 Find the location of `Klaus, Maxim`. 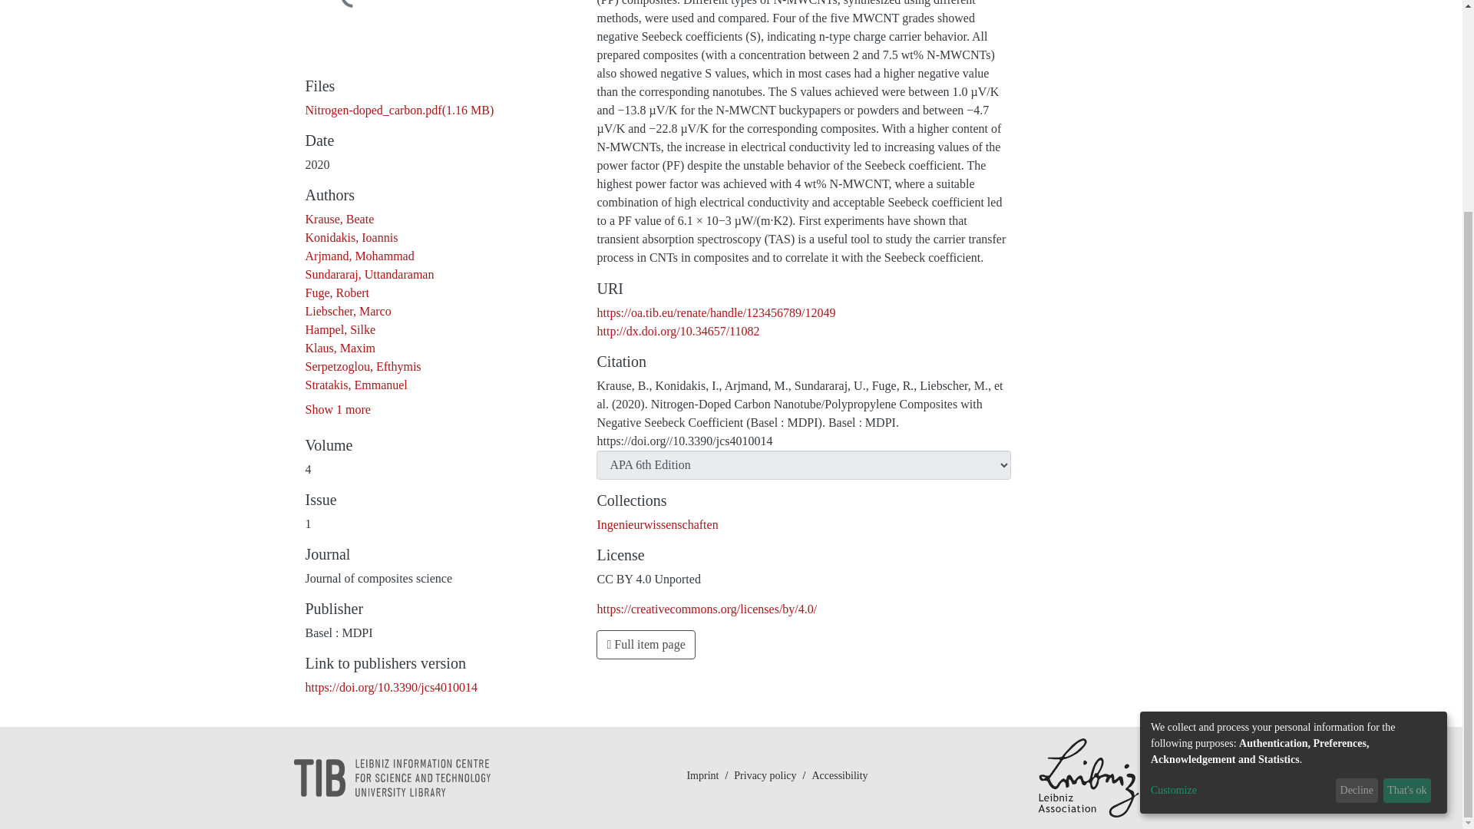

Klaus, Maxim is located at coordinates (340, 348).